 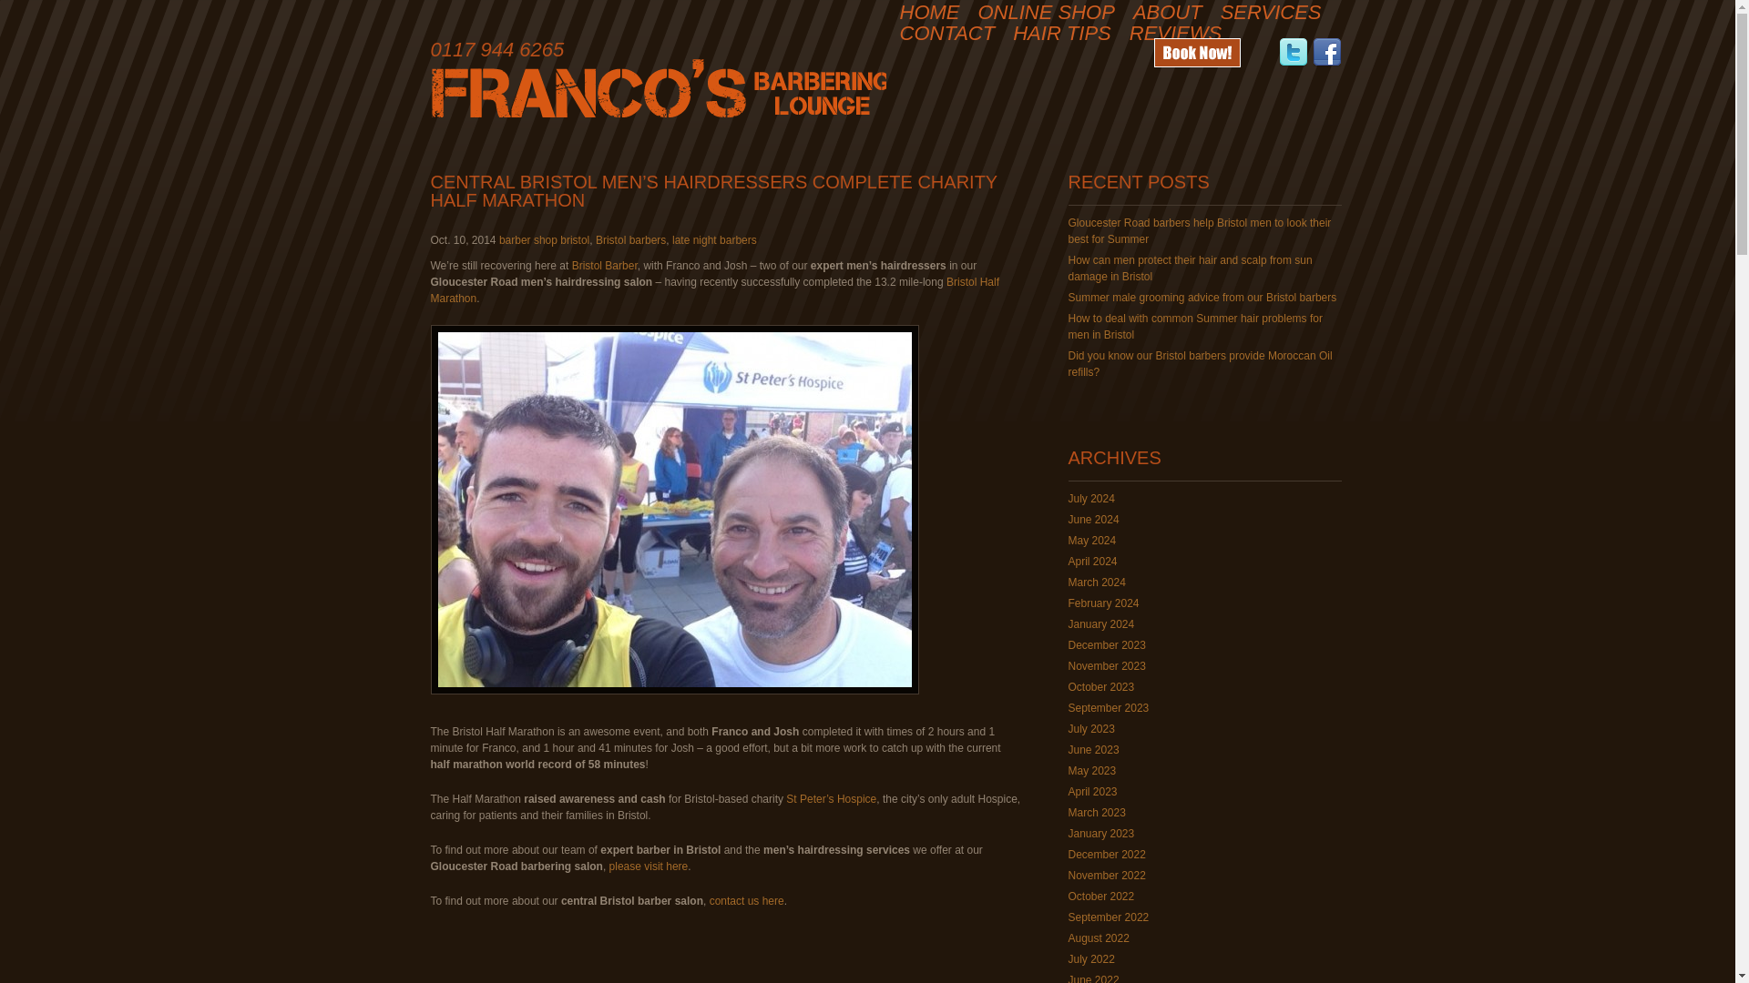 I want to click on February 2024, so click(x=1102, y=603).